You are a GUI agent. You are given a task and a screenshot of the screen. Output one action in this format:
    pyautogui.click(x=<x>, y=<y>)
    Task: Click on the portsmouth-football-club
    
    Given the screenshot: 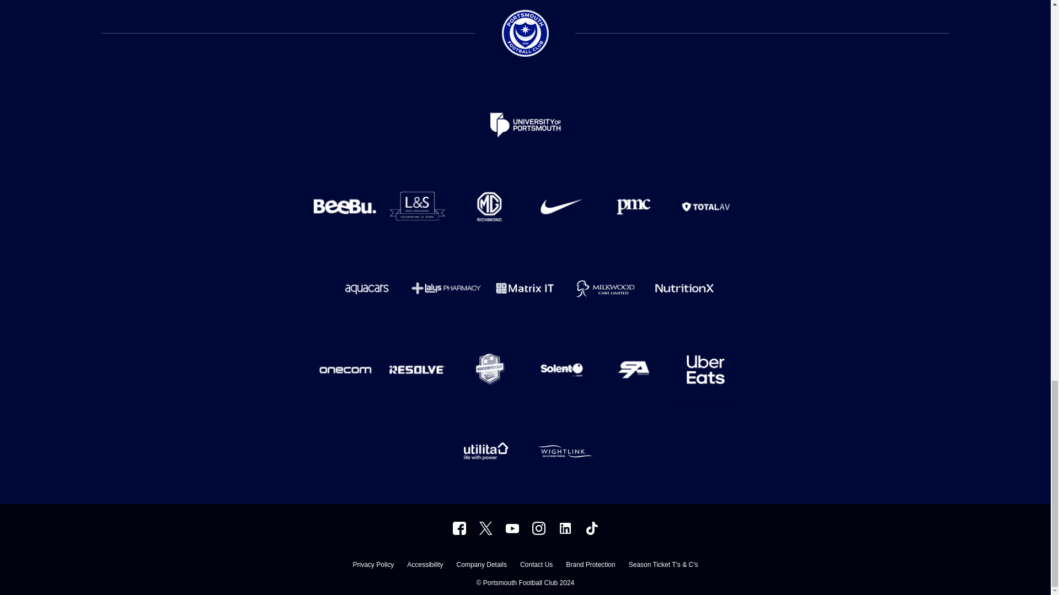 What is the action you would take?
    pyautogui.click(x=565, y=528)
    